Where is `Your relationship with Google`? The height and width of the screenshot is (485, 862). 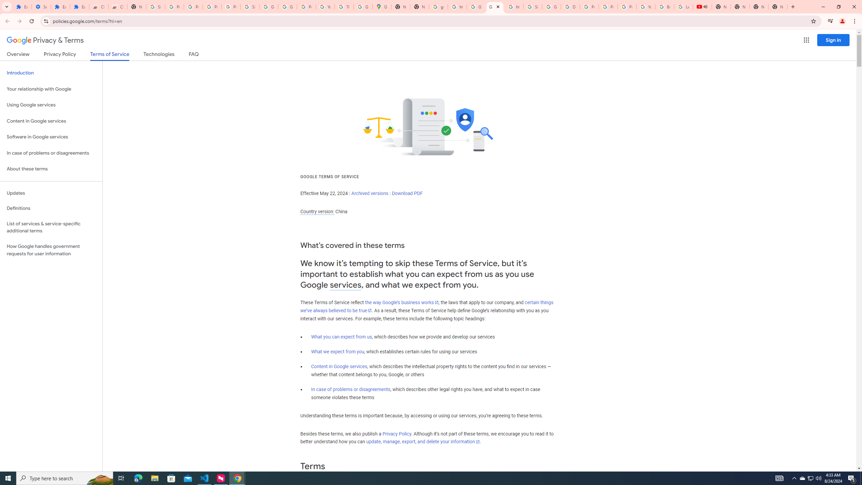 Your relationship with Google is located at coordinates (51, 89).